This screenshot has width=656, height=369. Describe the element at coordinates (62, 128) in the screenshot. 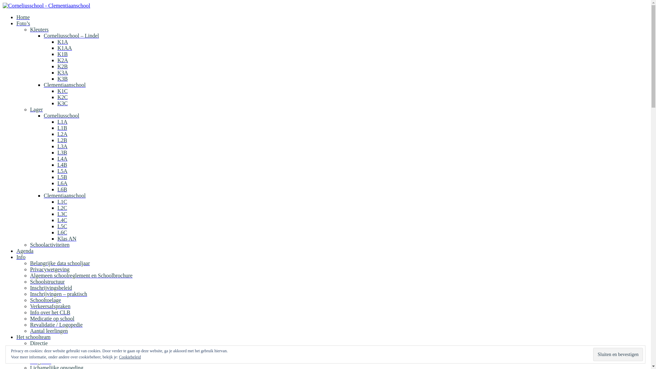

I see `L1B` at that location.